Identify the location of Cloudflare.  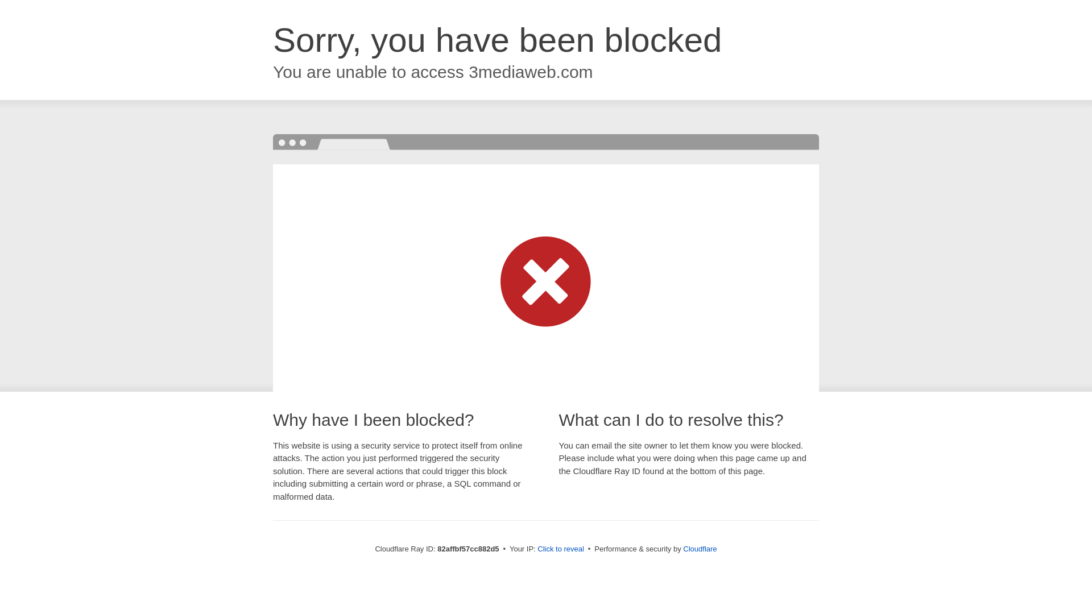
(700, 549).